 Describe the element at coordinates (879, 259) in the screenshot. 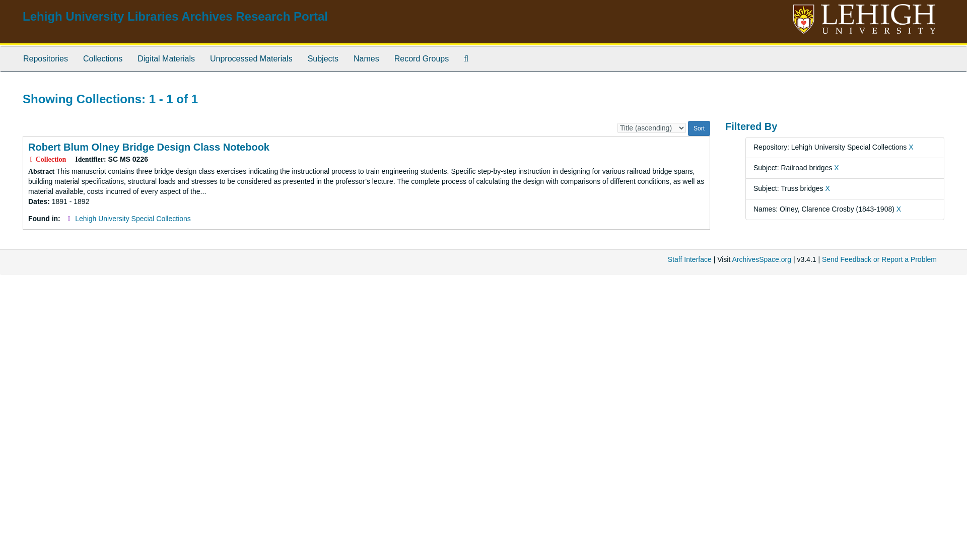

I see `Send Feedback or Report a Problem` at that location.